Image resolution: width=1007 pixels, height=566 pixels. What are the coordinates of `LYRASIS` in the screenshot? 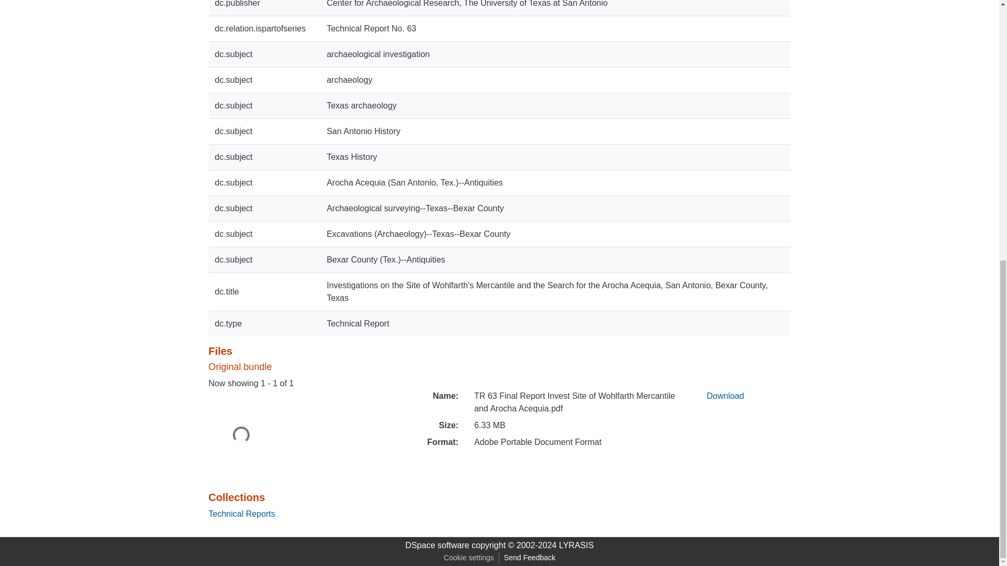 It's located at (576, 545).